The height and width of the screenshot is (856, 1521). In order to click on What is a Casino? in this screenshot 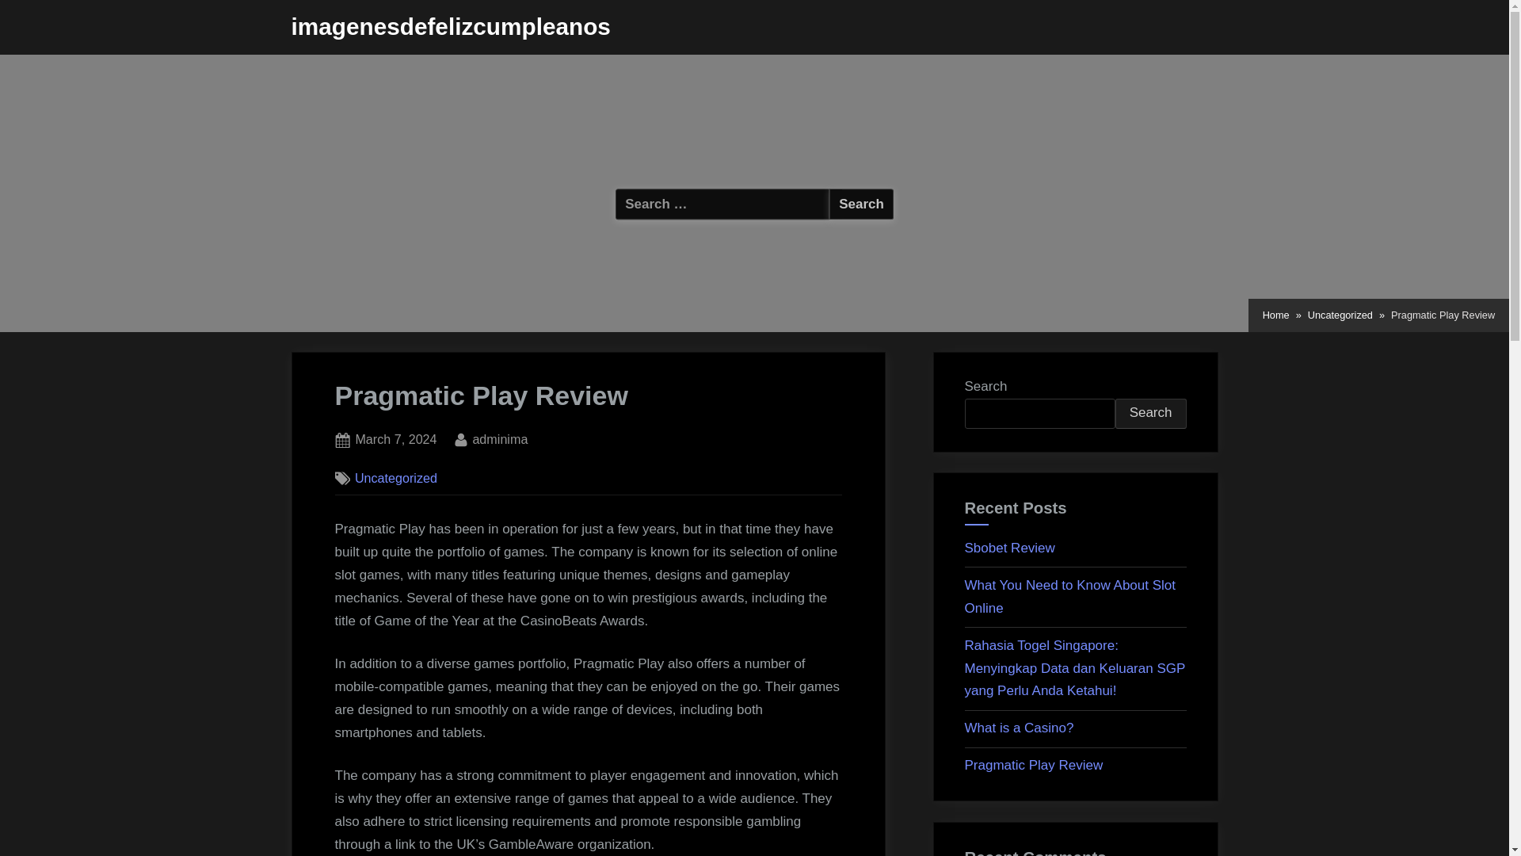, I will do `click(395, 440)`.